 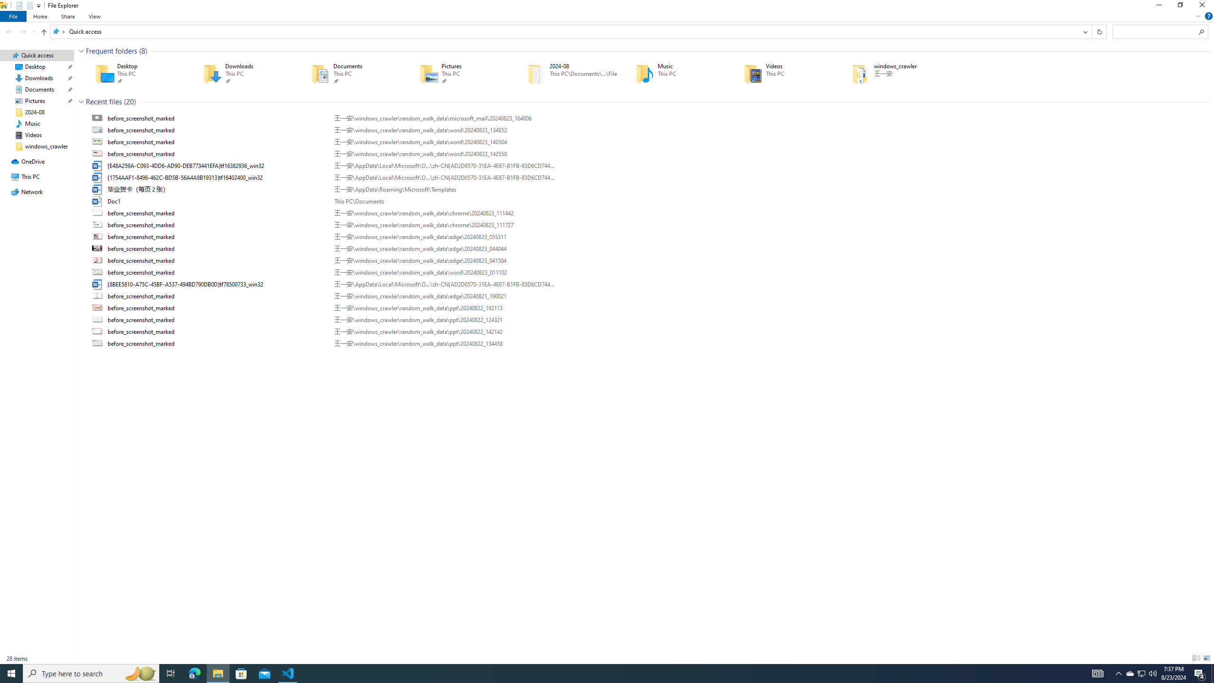 What do you see at coordinates (6, 5) in the screenshot?
I see `System` at bounding box center [6, 5].